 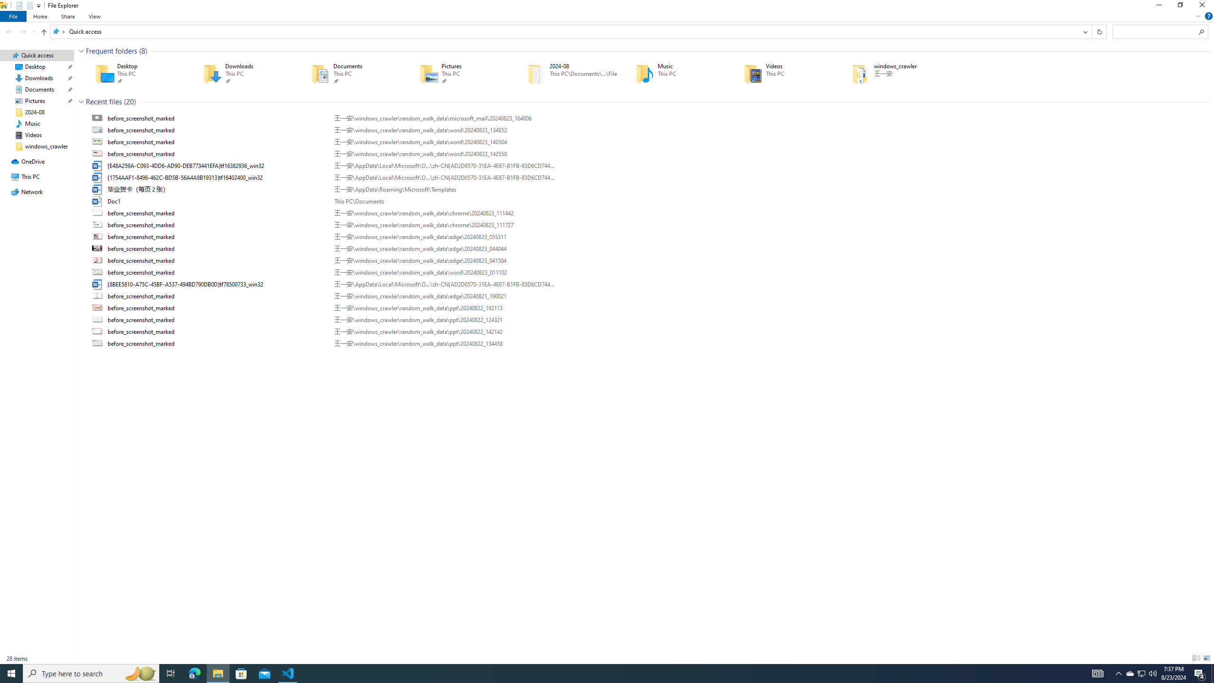 What do you see at coordinates (6, 5) in the screenshot?
I see `System` at bounding box center [6, 5].